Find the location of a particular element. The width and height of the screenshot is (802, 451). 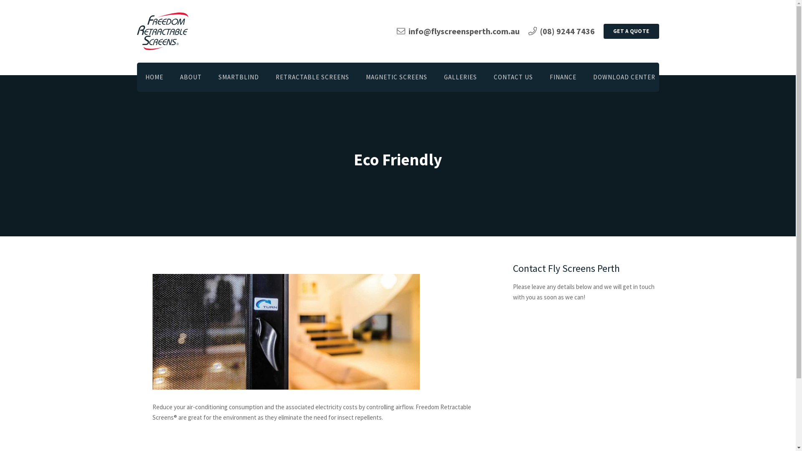

info@flyscreensperth.com.au is located at coordinates (458, 31).